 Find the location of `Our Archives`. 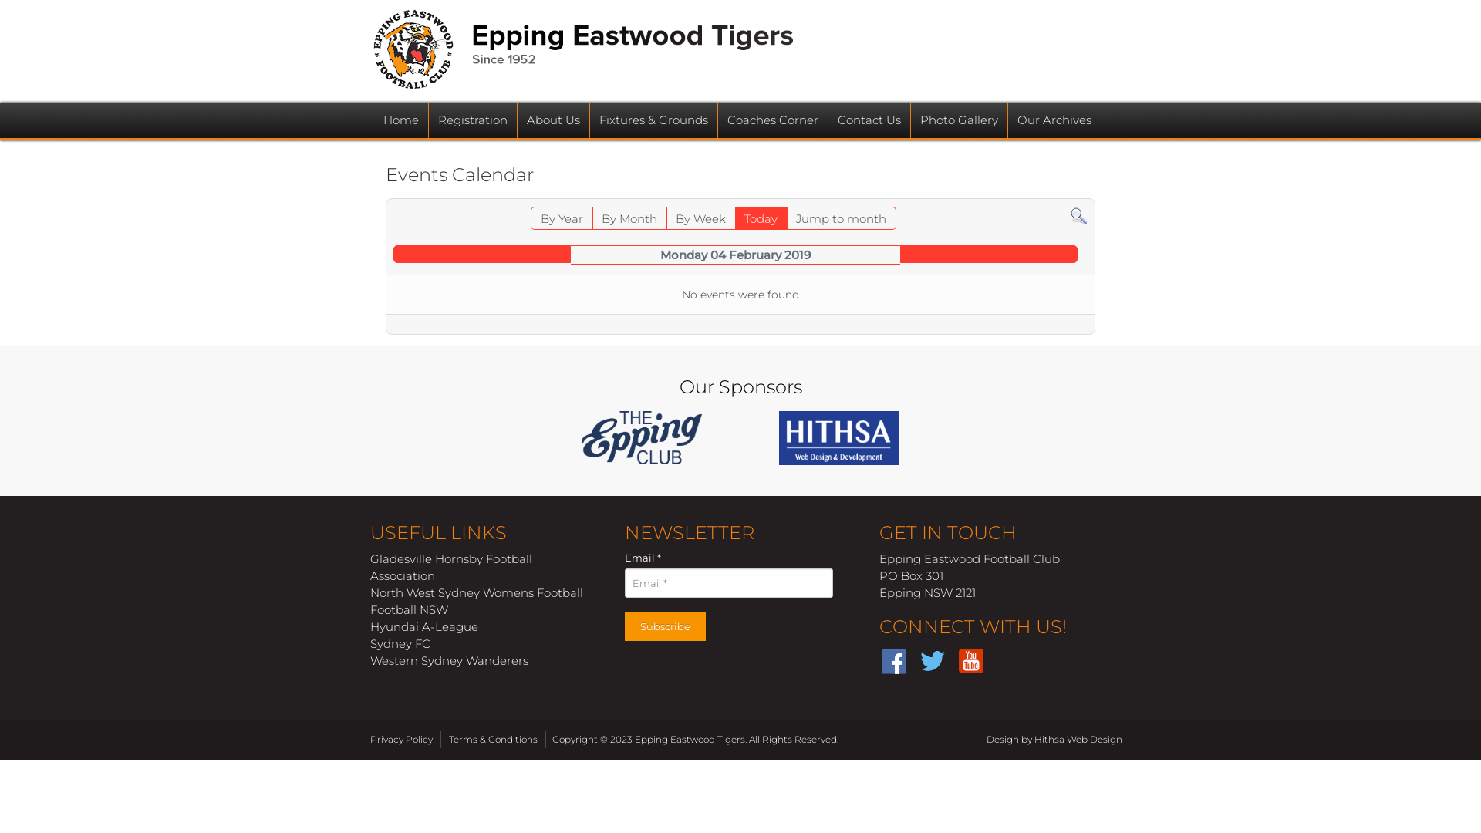

Our Archives is located at coordinates (1054, 120).